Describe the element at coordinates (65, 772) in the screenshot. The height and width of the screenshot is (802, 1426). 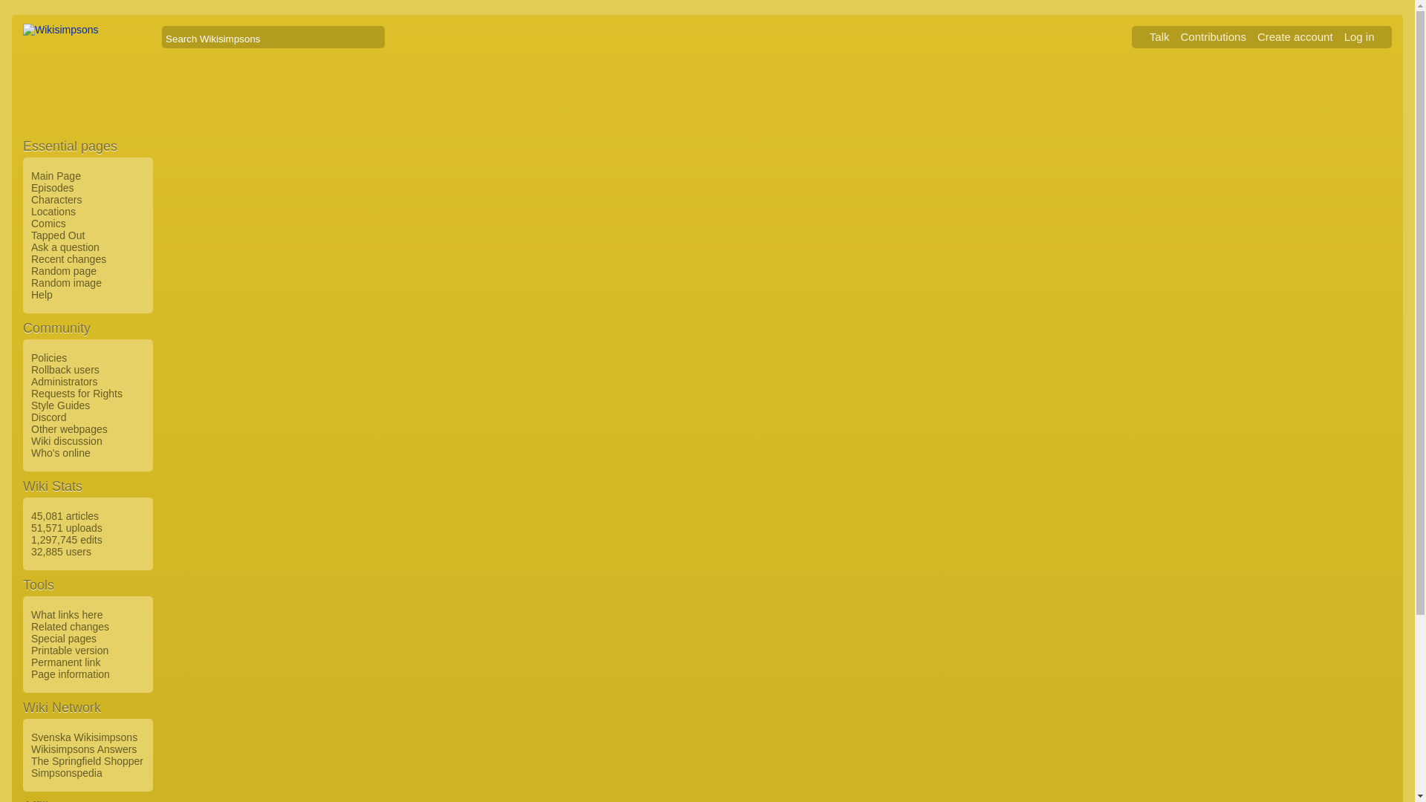
I see `Simpsonspedia` at that location.